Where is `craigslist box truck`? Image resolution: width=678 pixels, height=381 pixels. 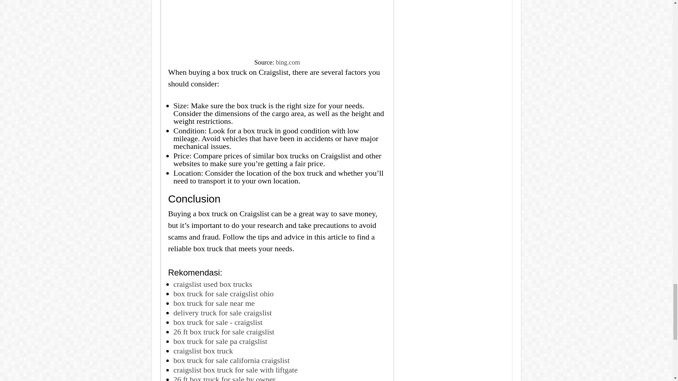
craigslist box truck is located at coordinates (203, 351).